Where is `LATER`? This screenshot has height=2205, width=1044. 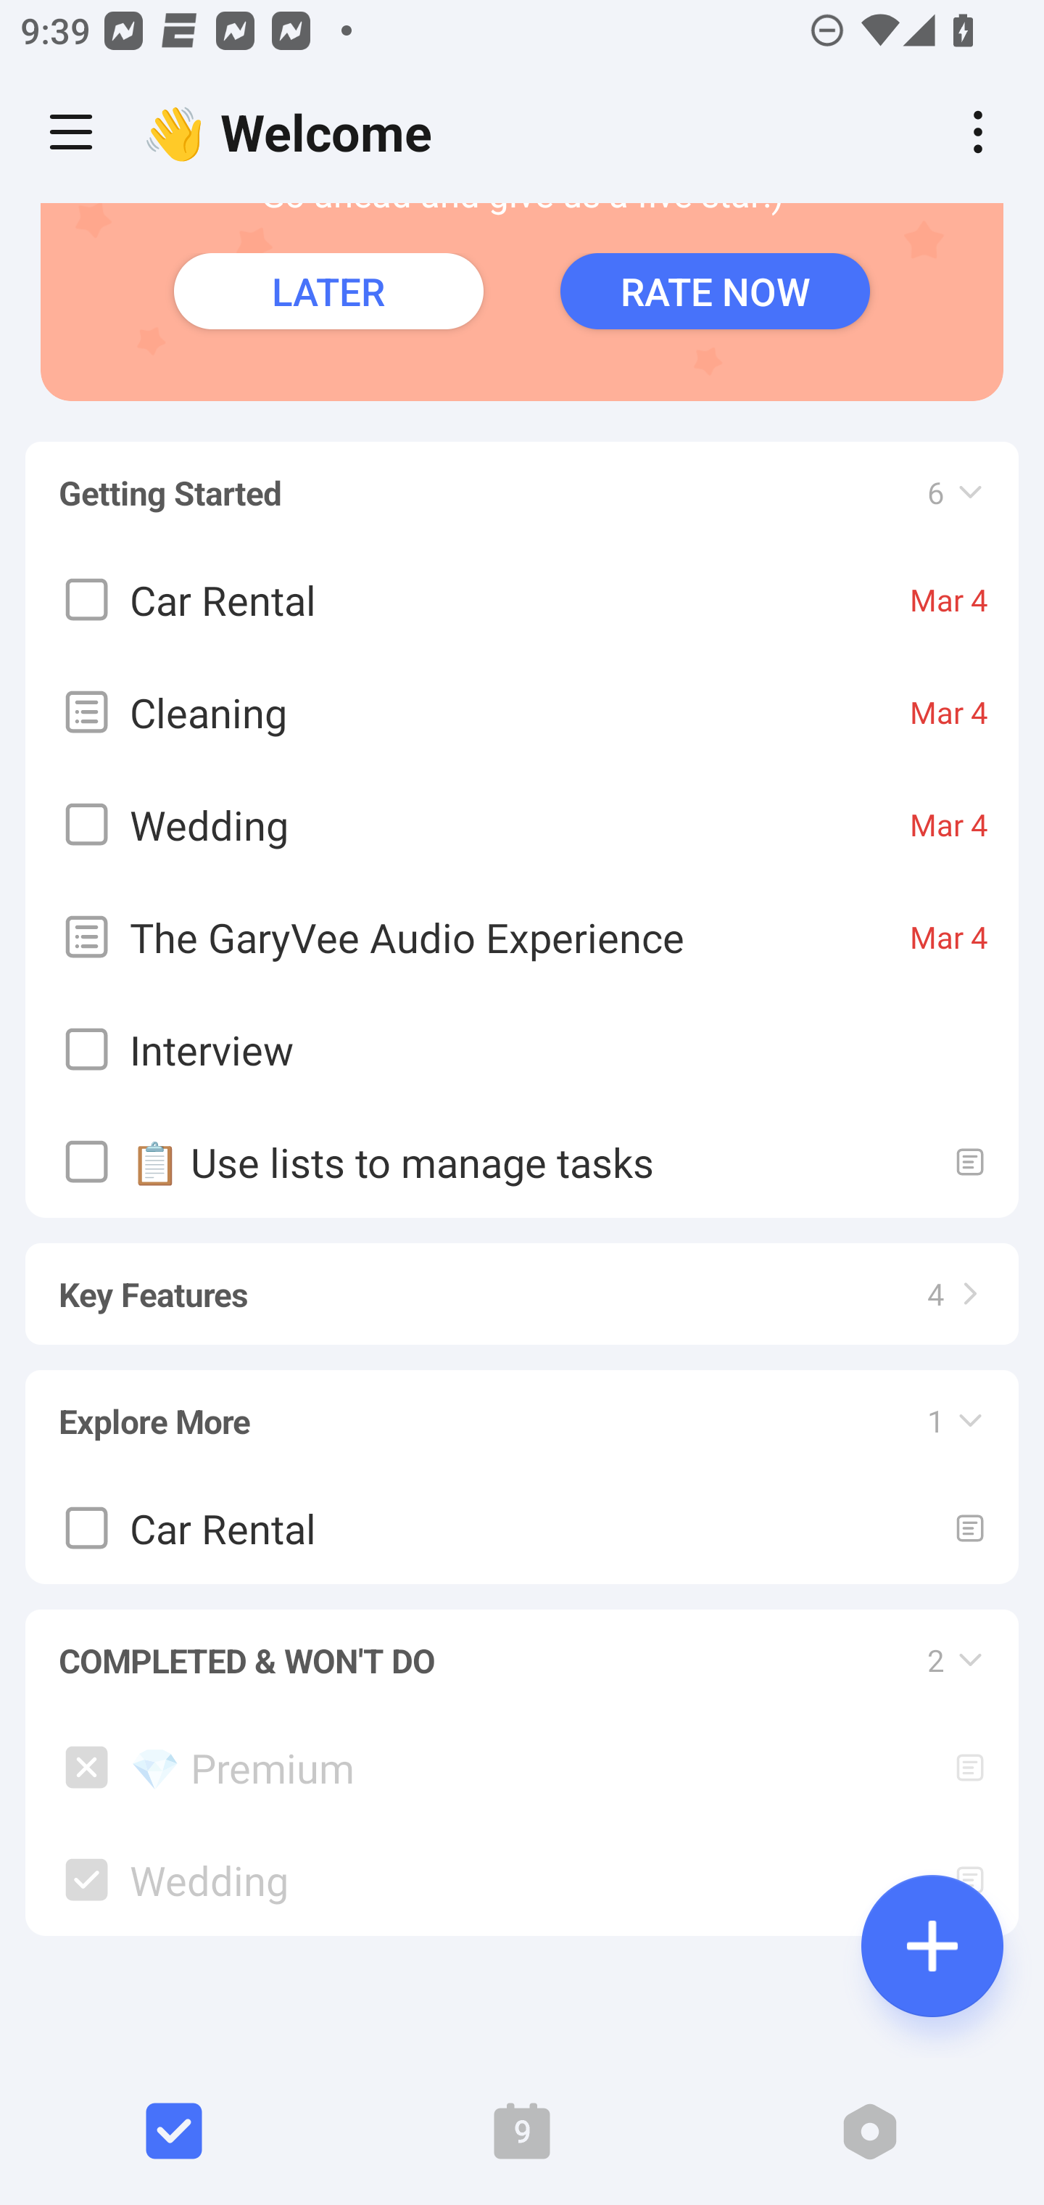 LATER is located at coordinates (328, 290).